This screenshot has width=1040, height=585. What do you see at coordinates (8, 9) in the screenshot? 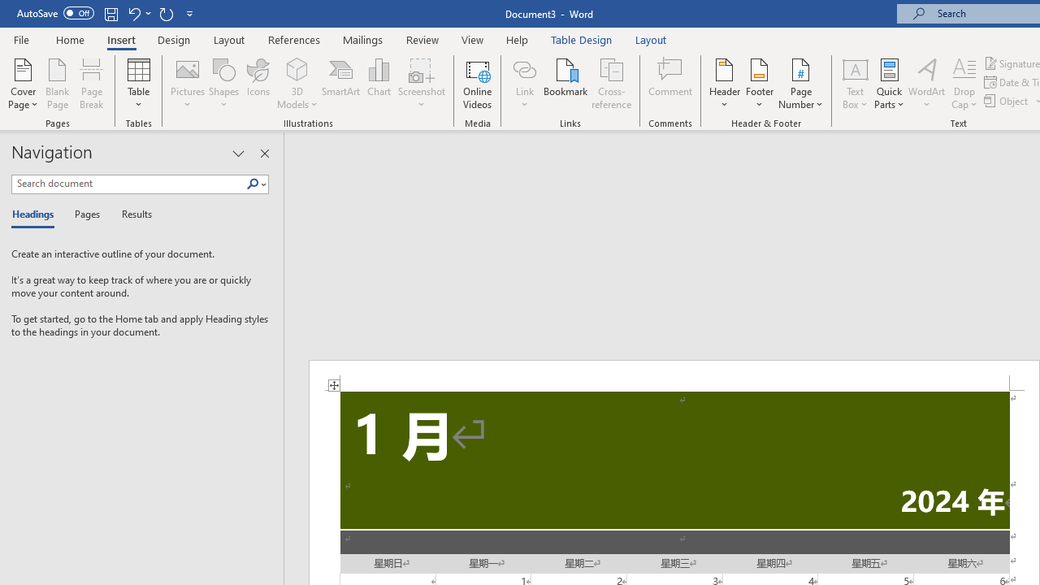
I see `System` at bounding box center [8, 9].